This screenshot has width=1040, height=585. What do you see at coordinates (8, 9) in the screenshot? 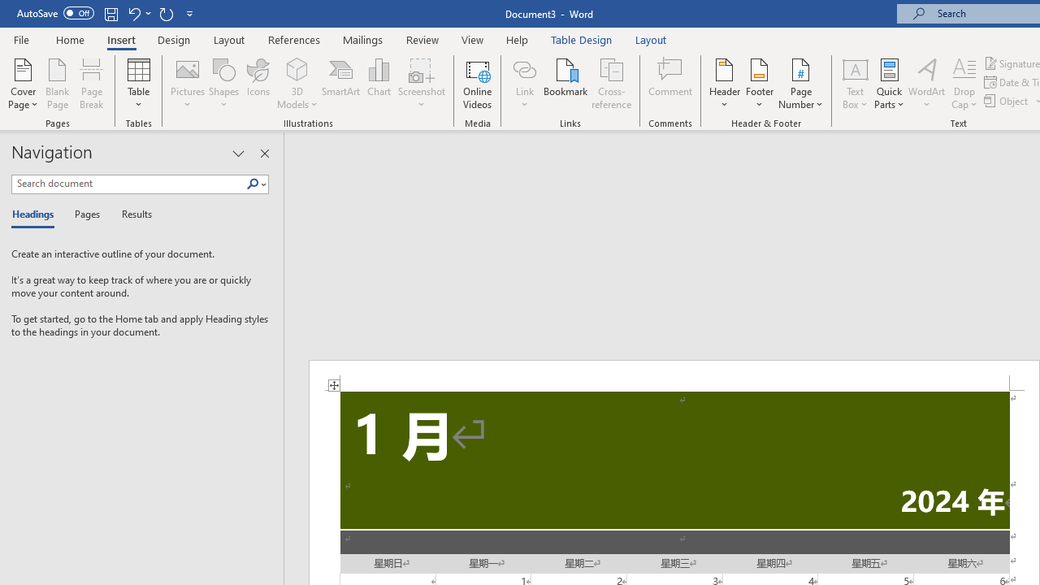
I see `System` at bounding box center [8, 9].